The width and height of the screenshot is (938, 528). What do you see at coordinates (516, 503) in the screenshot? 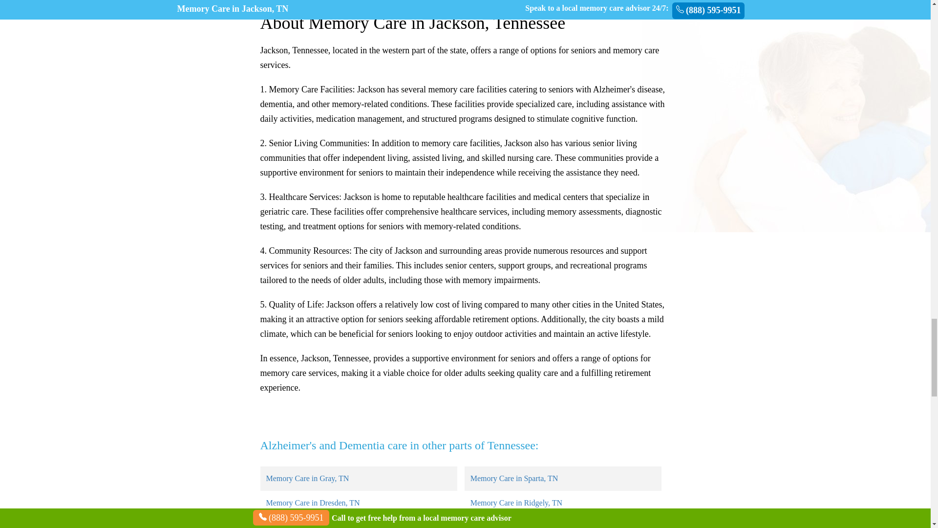
I see `Memory Care in Ridgely, TN` at bounding box center [516, 503].